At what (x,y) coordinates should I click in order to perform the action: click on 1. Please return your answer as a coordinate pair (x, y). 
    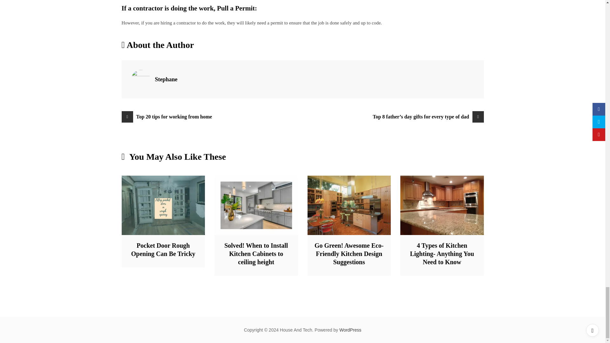
    Looking at the image, I should click on (163, 205).